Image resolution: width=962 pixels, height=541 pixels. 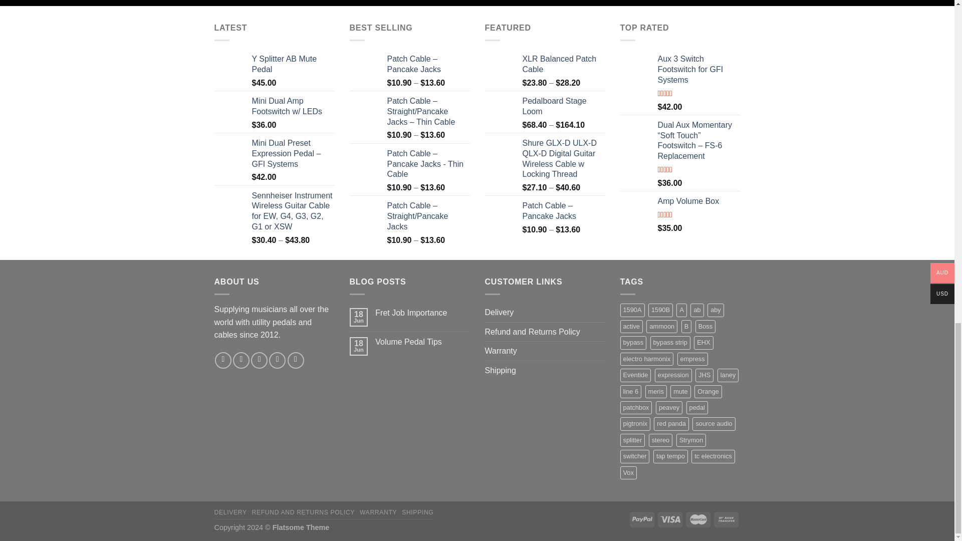 I want to click on Follow on Instagram, so click(x=241, y=360).